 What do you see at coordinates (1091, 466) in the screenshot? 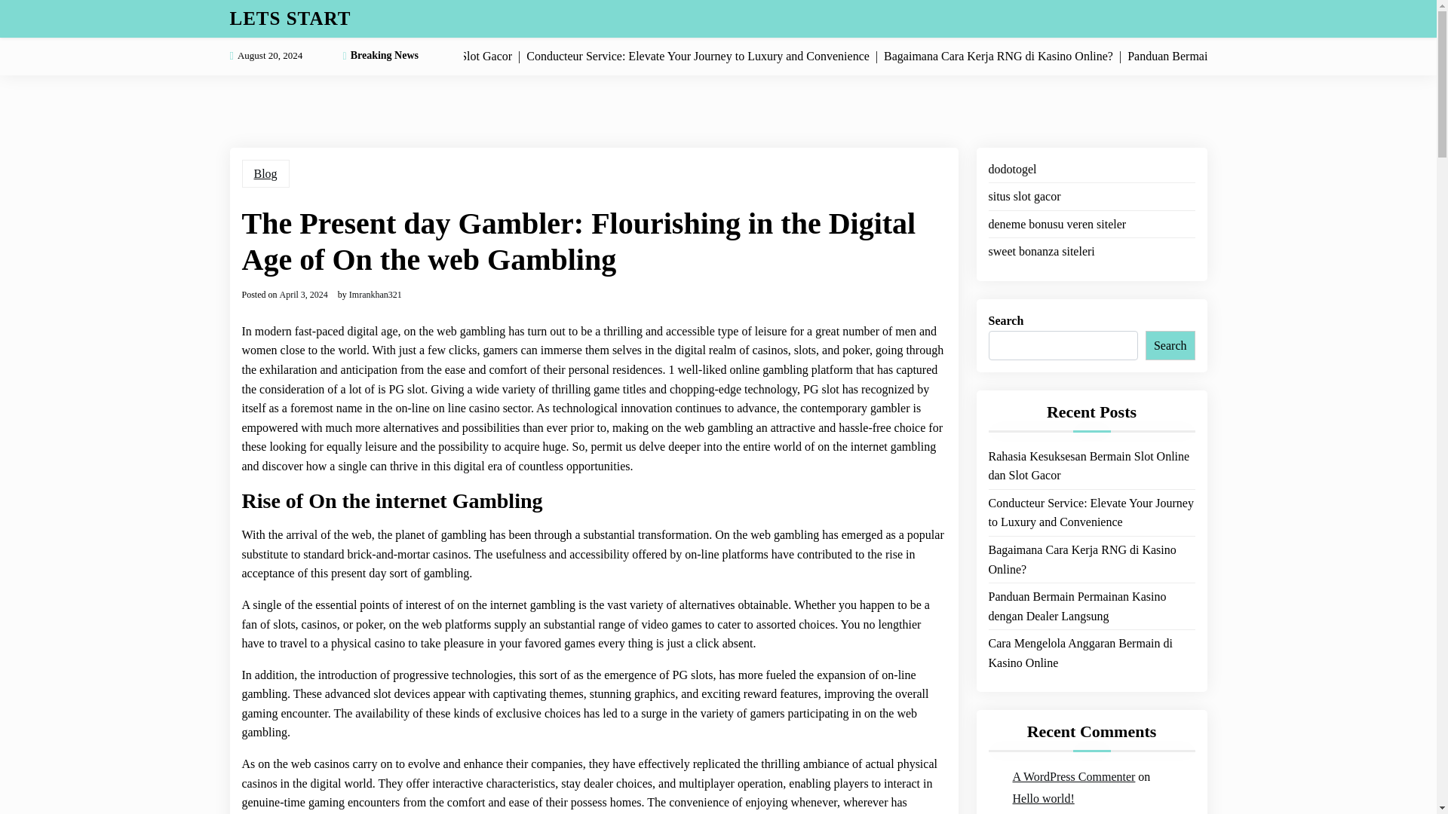
I see `Rahasia Kesuksesan Bermain Slot Online dan Slot Gacor` at bounding box center [1091, 466].